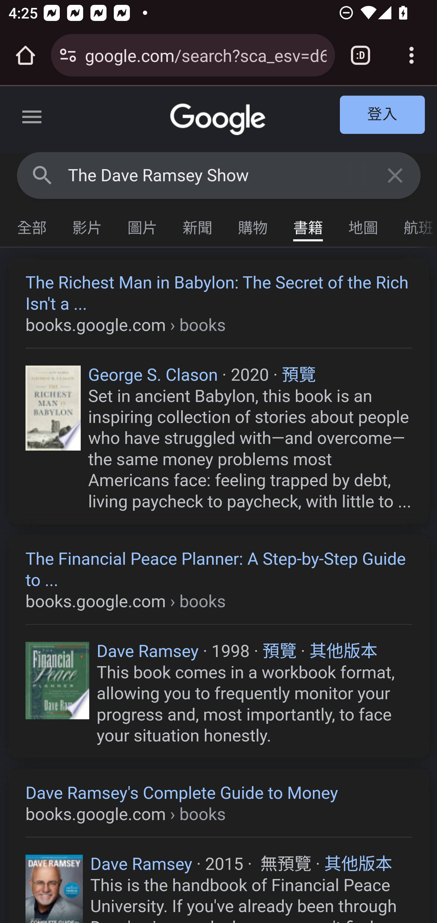  Describe the element at coordinates (414, 225) in the screenshot. I see `航班` at that location.